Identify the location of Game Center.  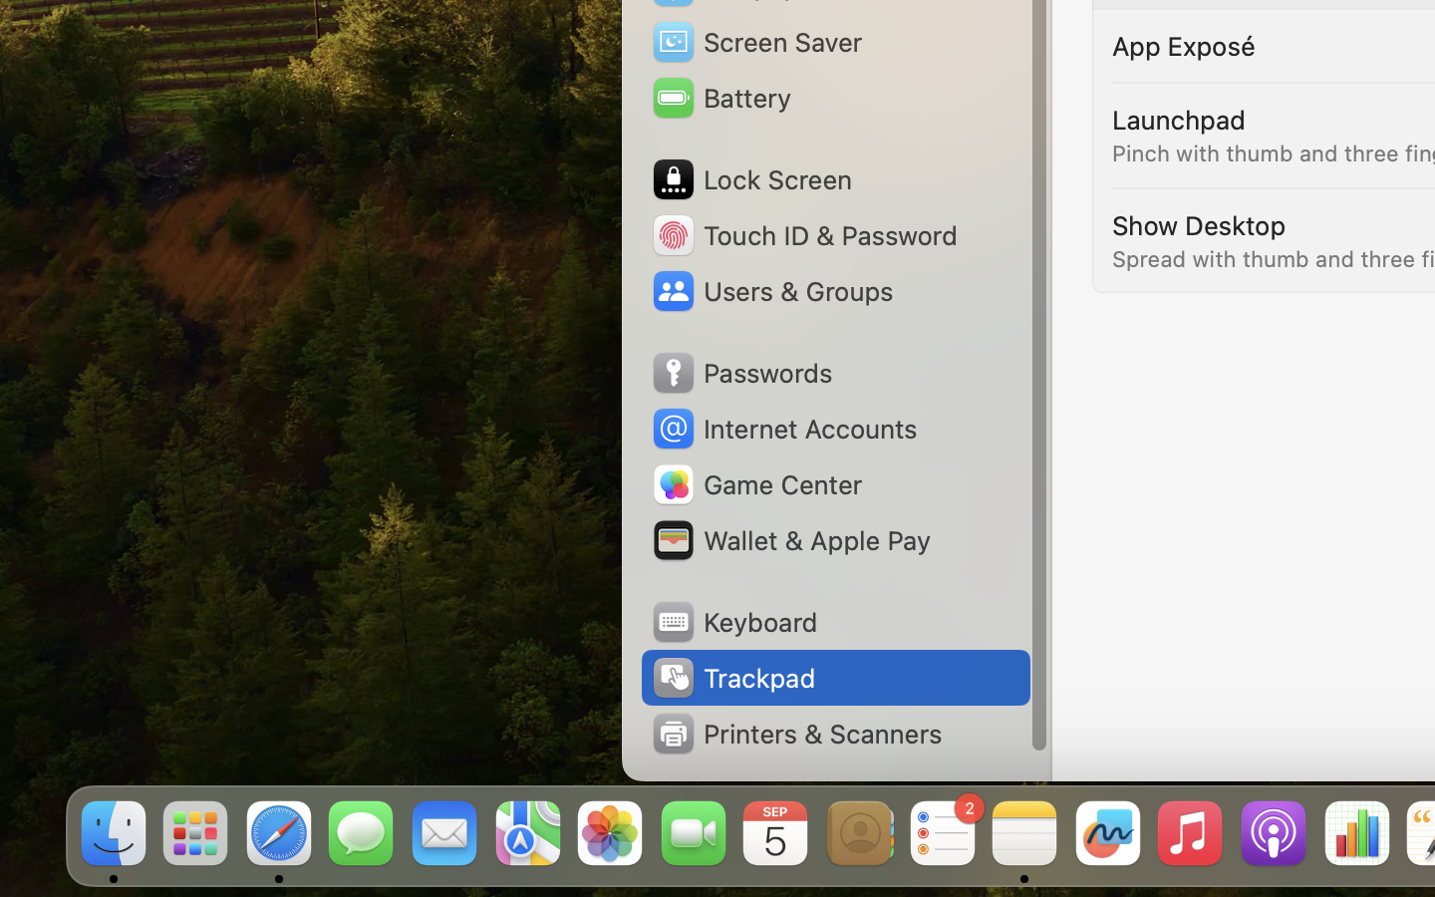
(756, 484).